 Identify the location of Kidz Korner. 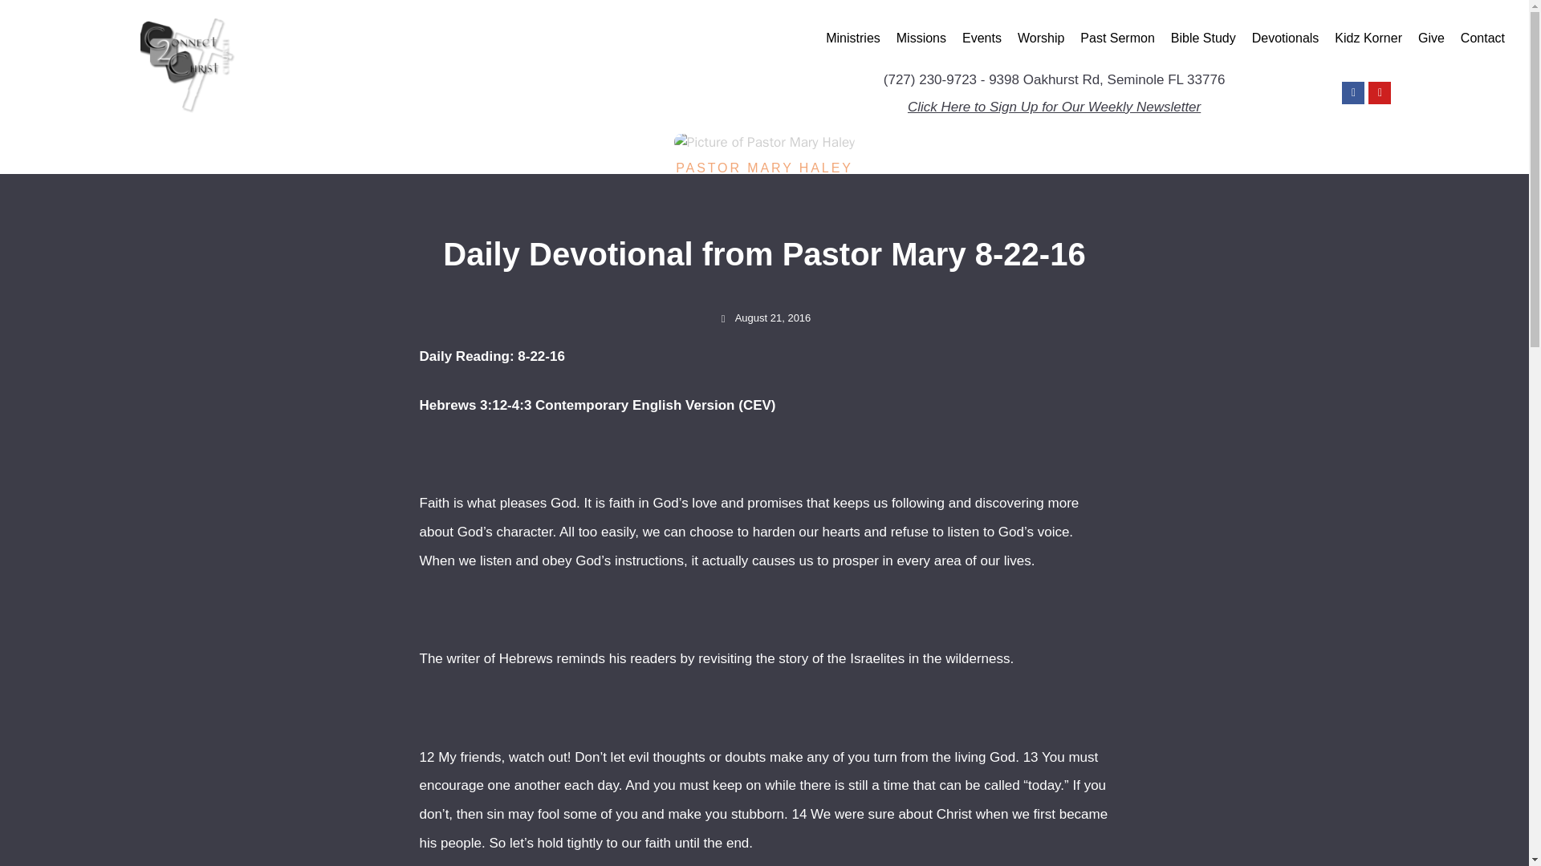
(1368, 38).